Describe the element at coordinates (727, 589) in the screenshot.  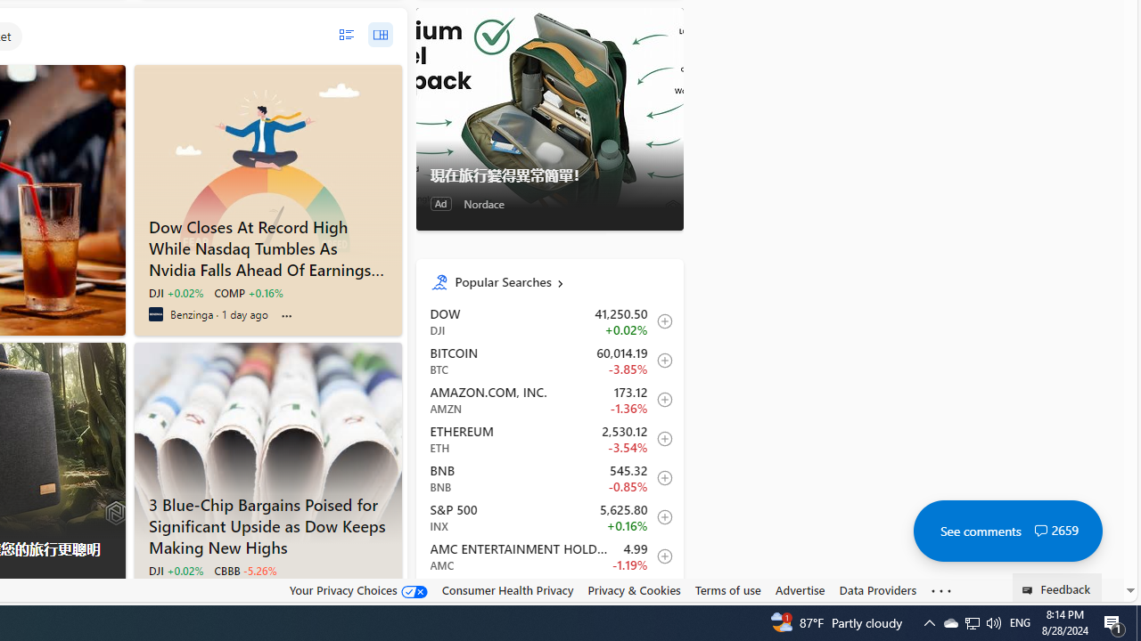
I see `Terms of use` at that location.